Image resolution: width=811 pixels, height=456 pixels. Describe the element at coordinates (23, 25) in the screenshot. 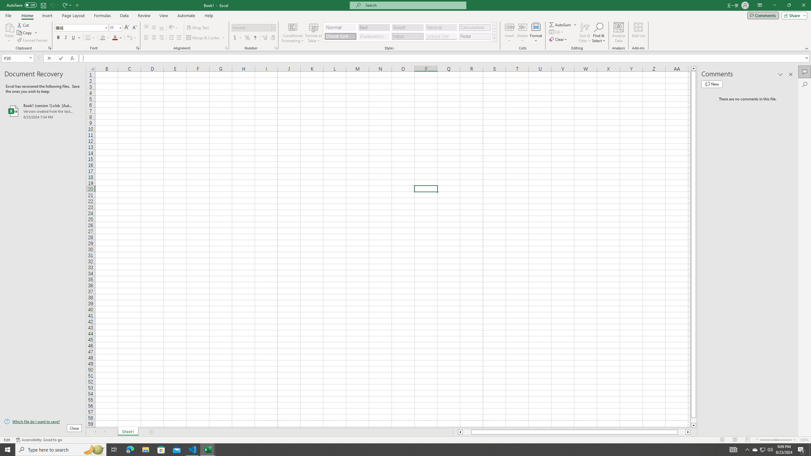

I see `Cut` at that location.